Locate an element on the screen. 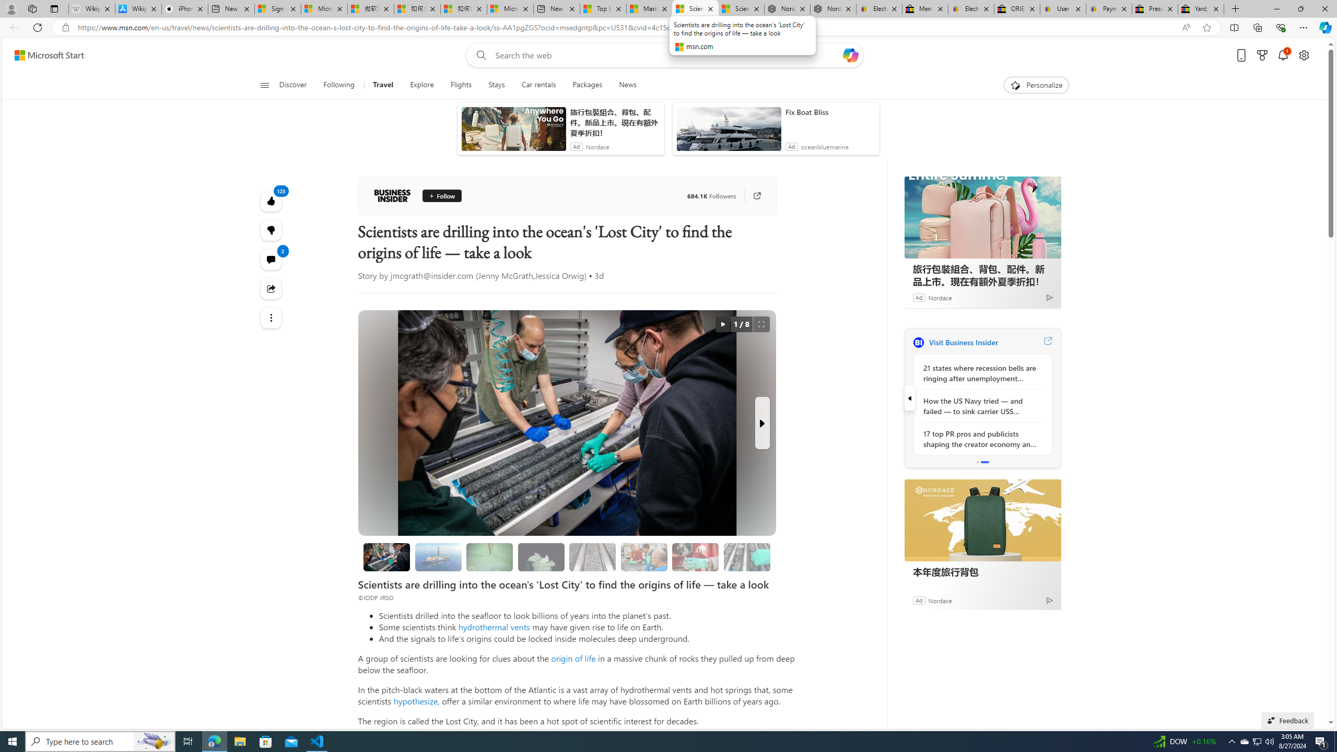  Microsoft account | Account Checkup is located at coordinates (510, 9).